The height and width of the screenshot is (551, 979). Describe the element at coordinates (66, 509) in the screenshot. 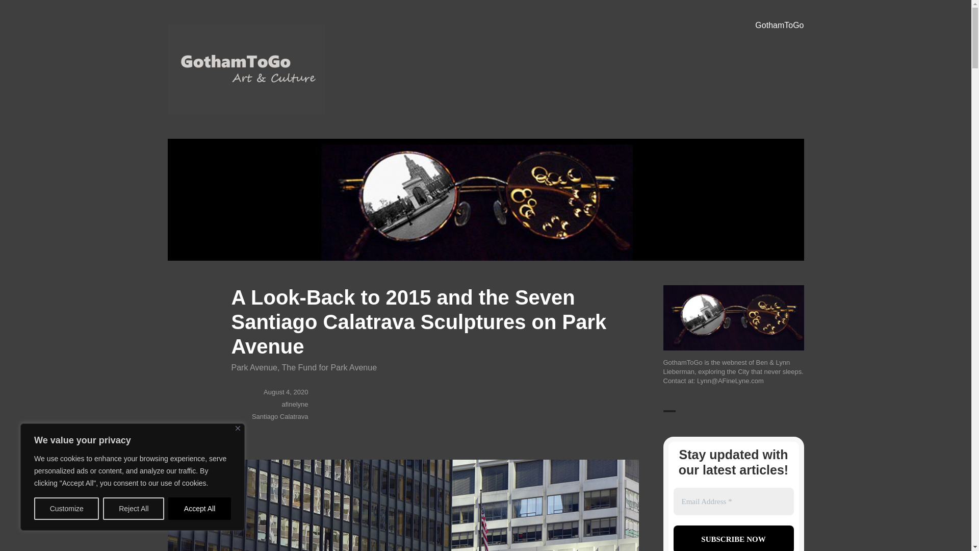

I see `Customize` at that location.